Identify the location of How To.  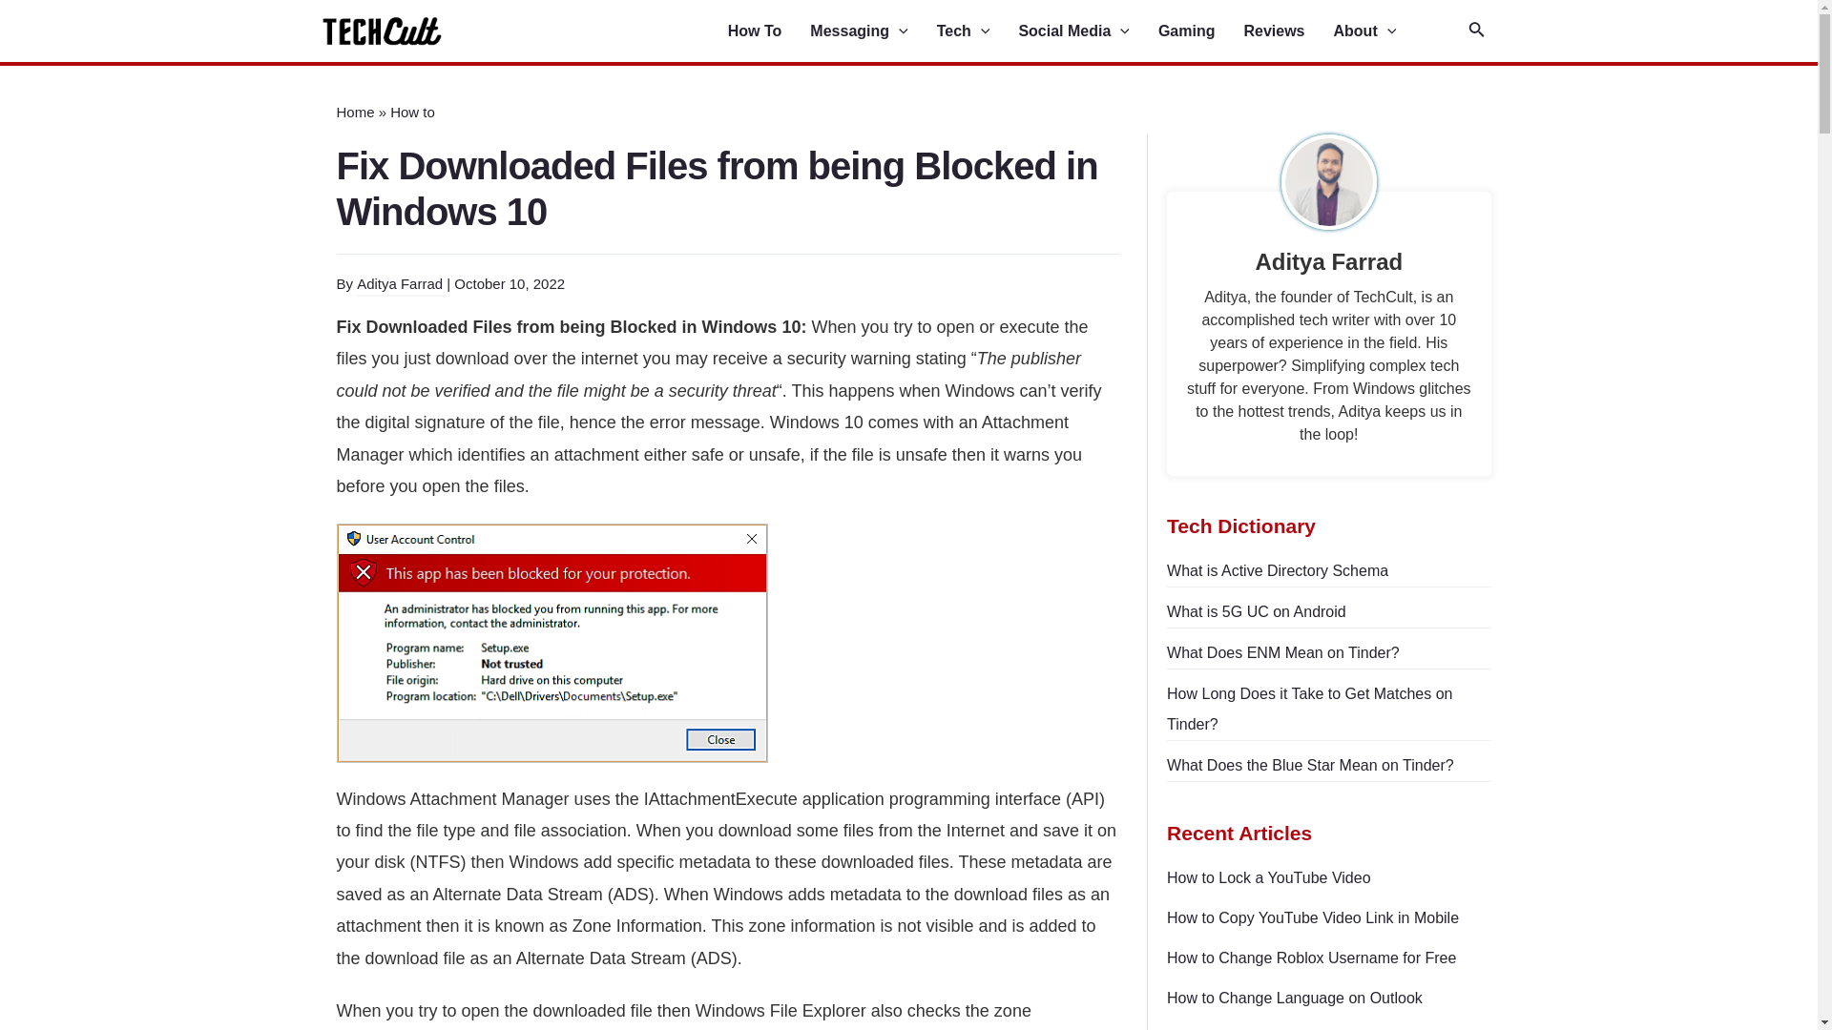
(769, 31).